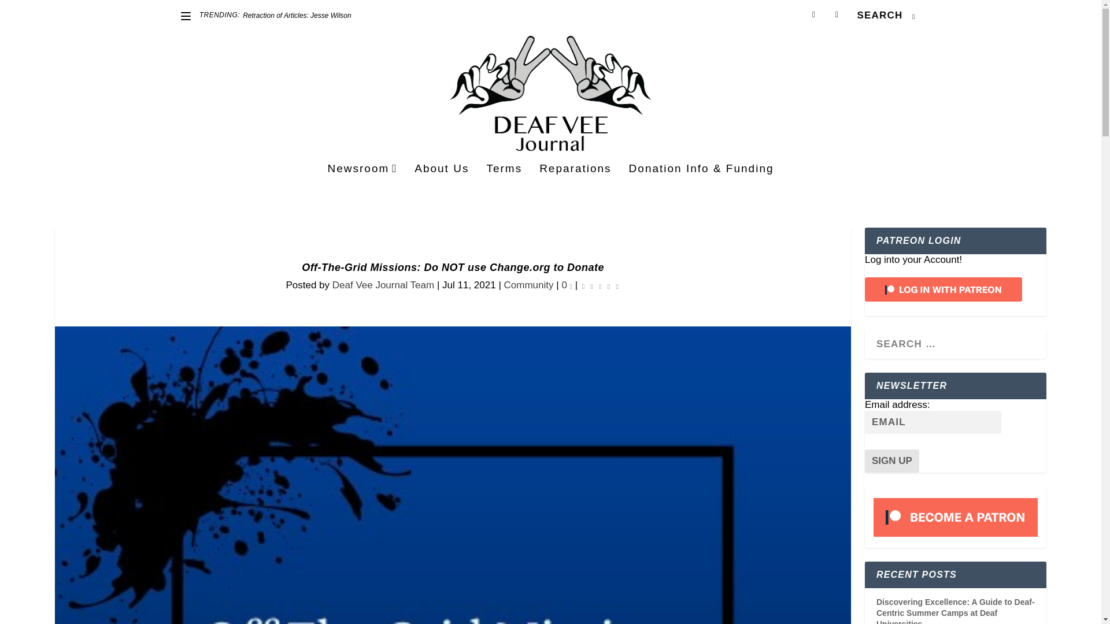  I want to click on Retraction of Articles: Jesse Wilson, so click(297, 15).